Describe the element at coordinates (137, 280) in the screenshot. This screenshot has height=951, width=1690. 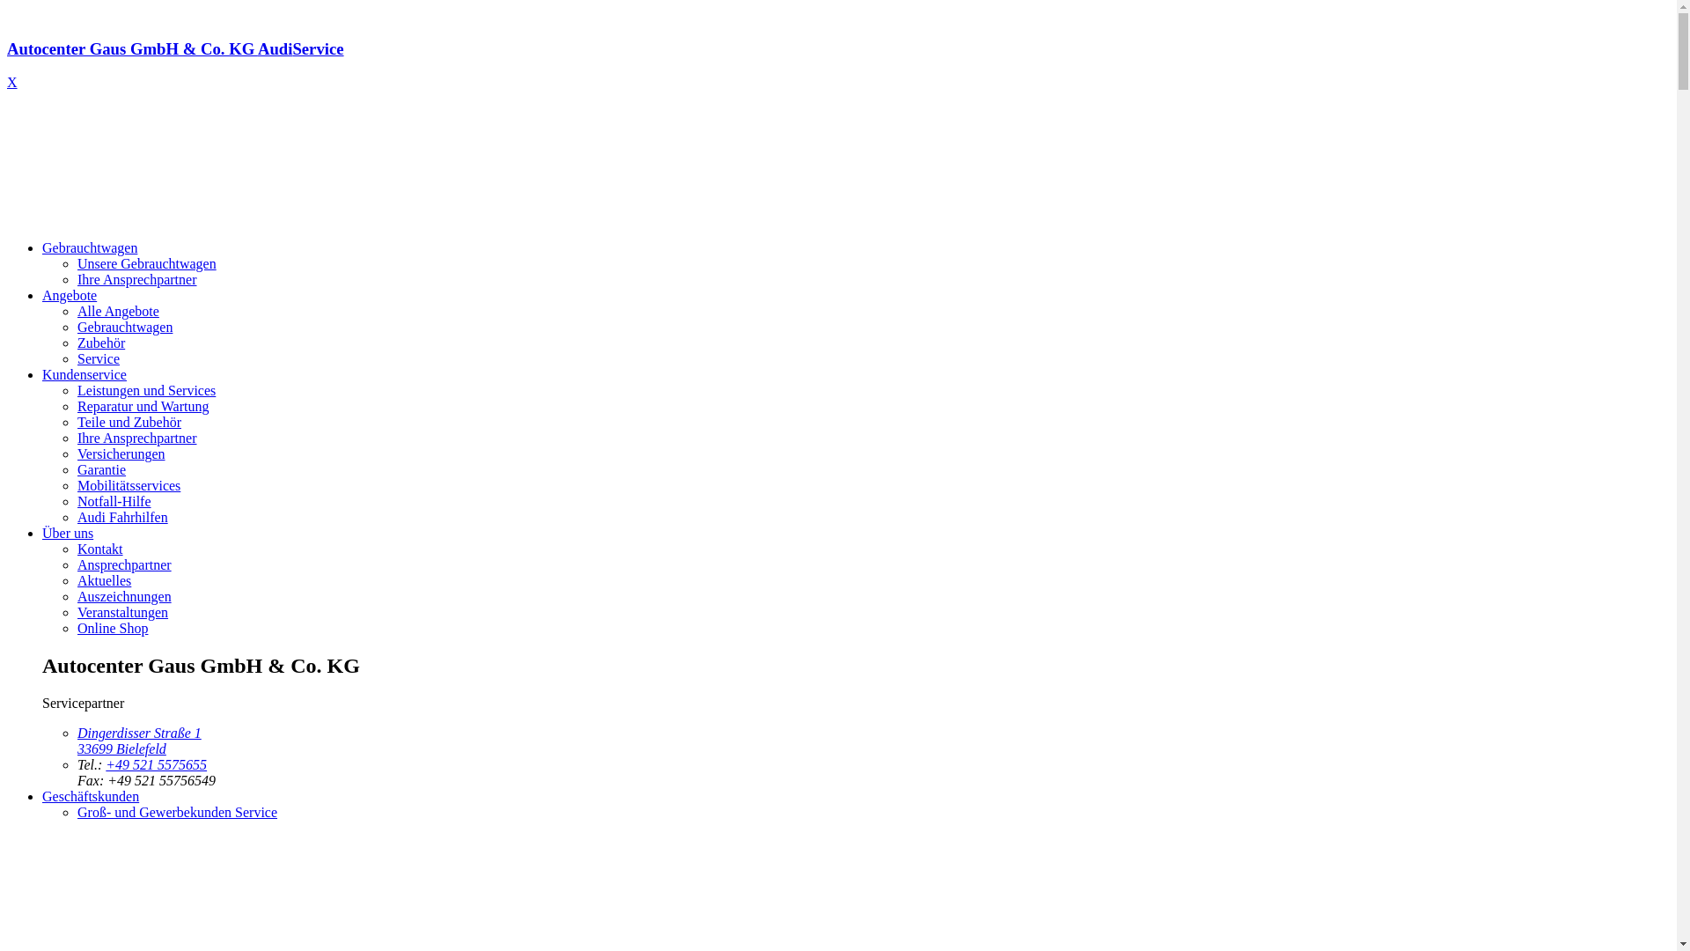
I see `Ihre Ansprechpartner` at that location.